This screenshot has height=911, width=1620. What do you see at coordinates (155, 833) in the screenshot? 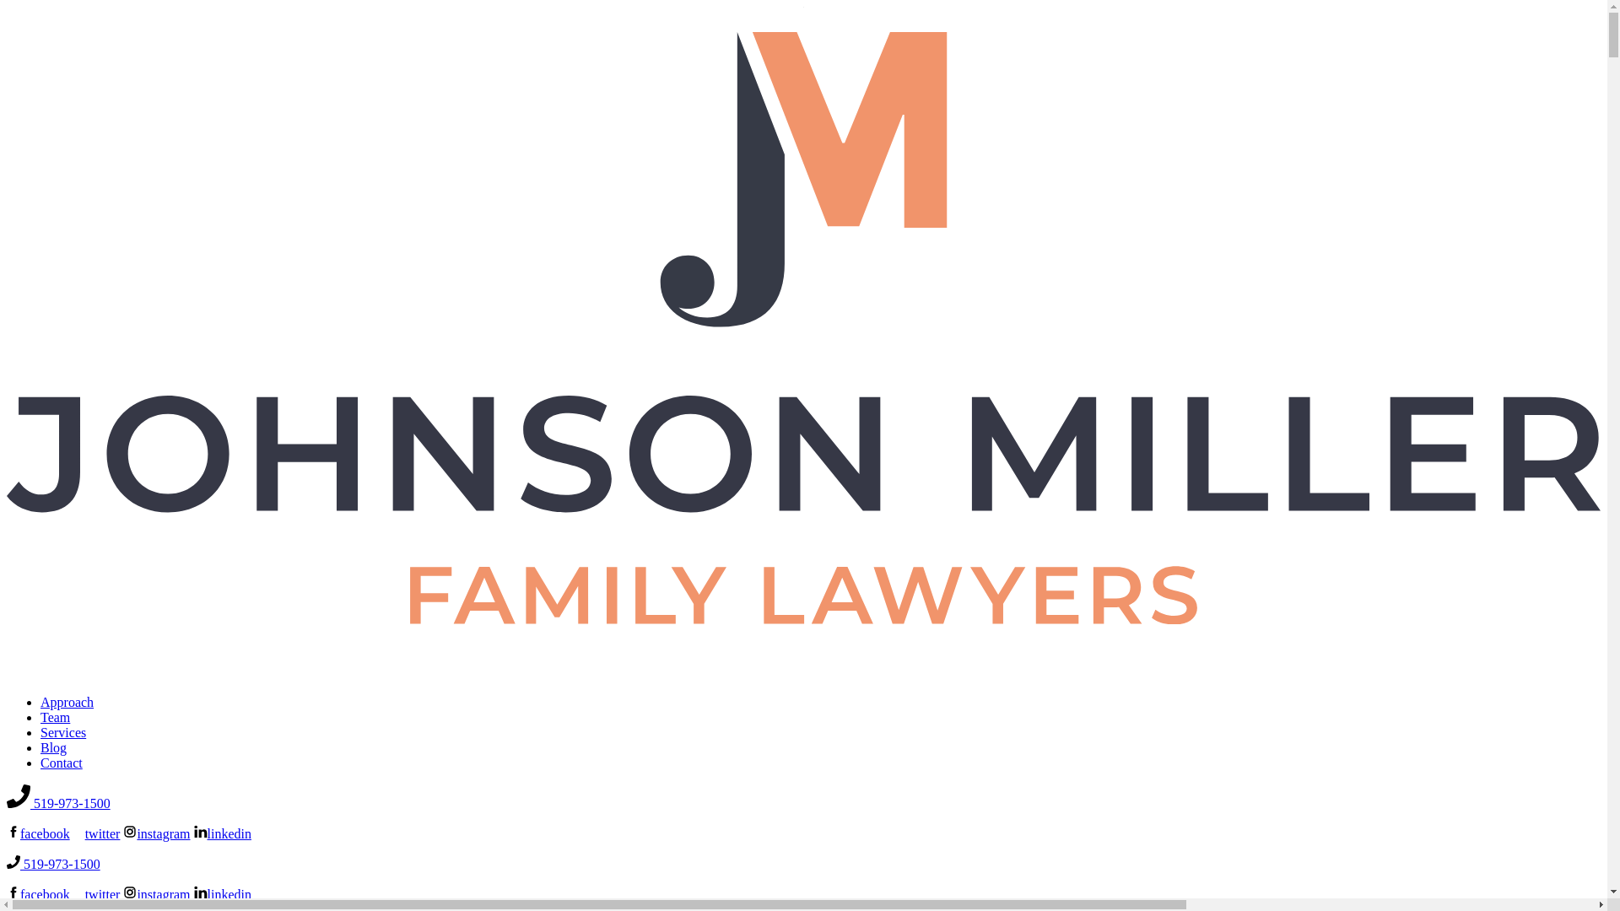
I see `instagram` at bounding box center [155, 833].